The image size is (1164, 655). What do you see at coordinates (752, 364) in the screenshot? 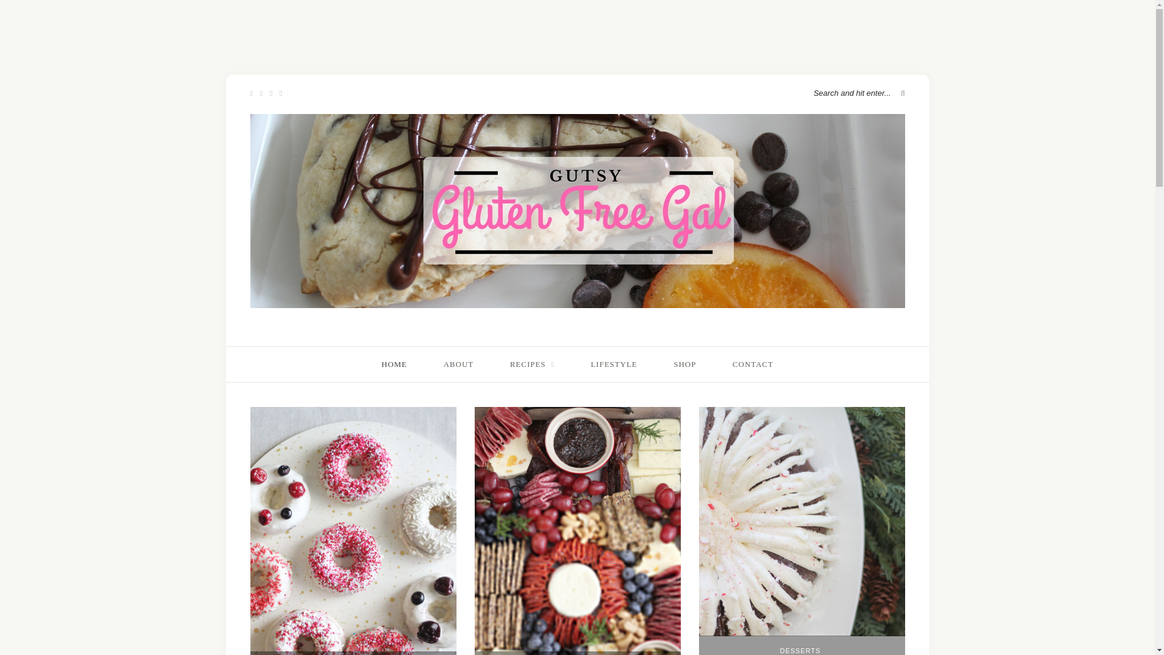
I see `CONTACT` at bounding box center [752, 364].